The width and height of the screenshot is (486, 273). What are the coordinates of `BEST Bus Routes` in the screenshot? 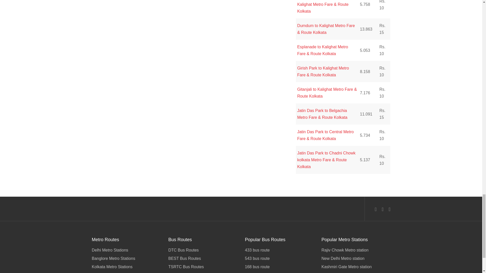 It's located at (203, 258).